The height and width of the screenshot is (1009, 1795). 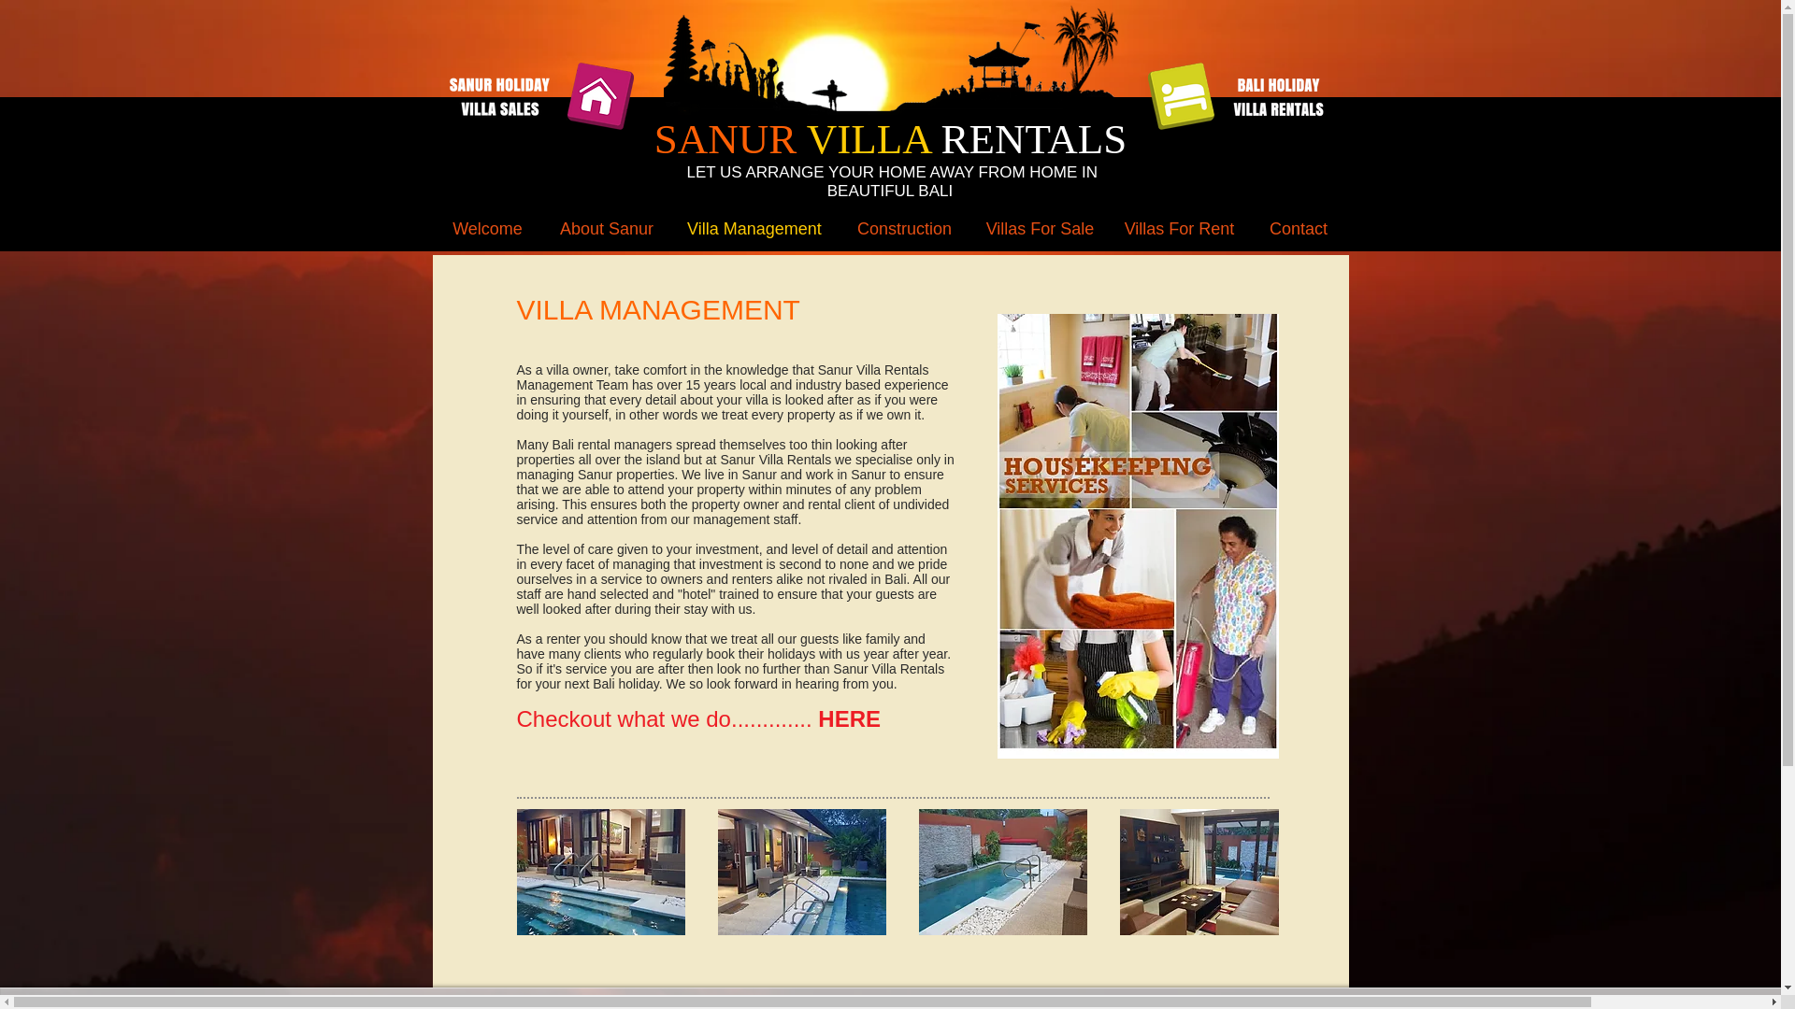 I want to click on Construction, so click(x=904, y=230).